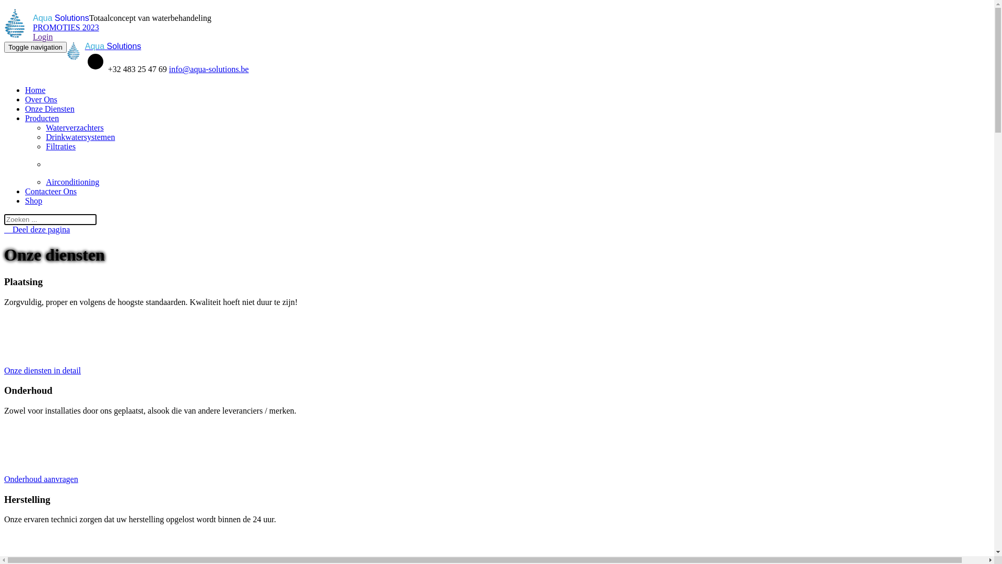 The width and height of the screenshot is (1002, 564). Describe the element at coordinates (37, 230) in the screenshot. I see `    Deel deze pagina` at that location.